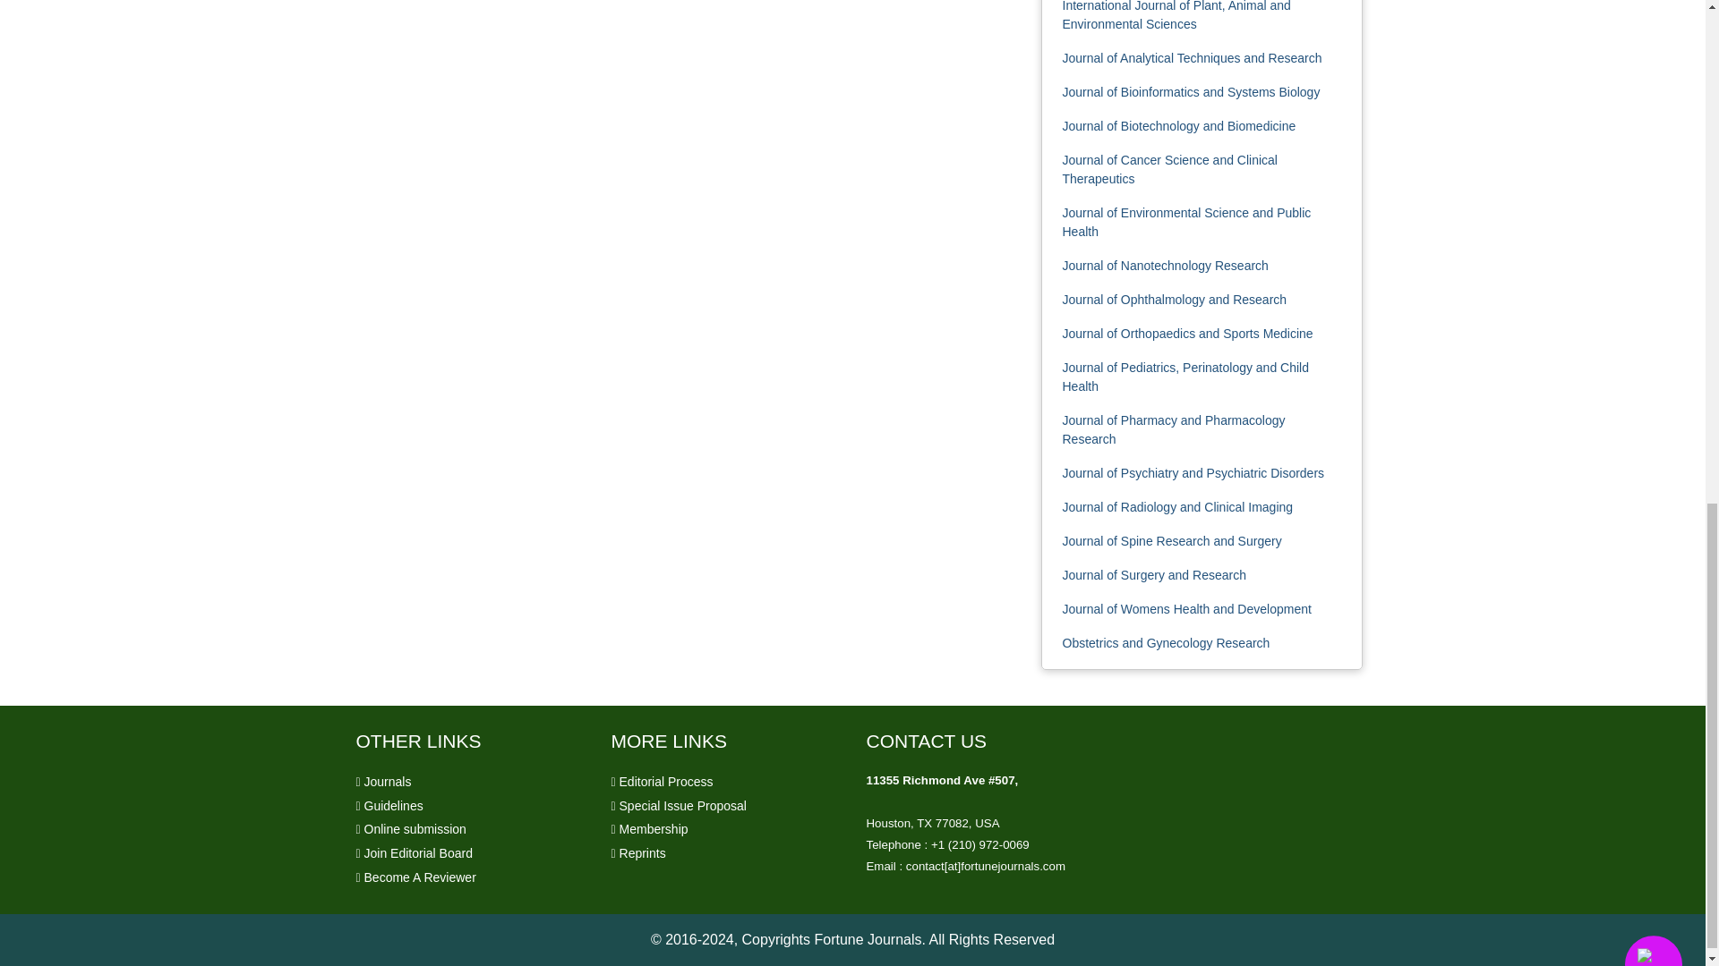 The height and width of the screenshot is (966, 1719). I want to click on Journal of Orthopaedics and Sports Medicine, so click(1187, 334).